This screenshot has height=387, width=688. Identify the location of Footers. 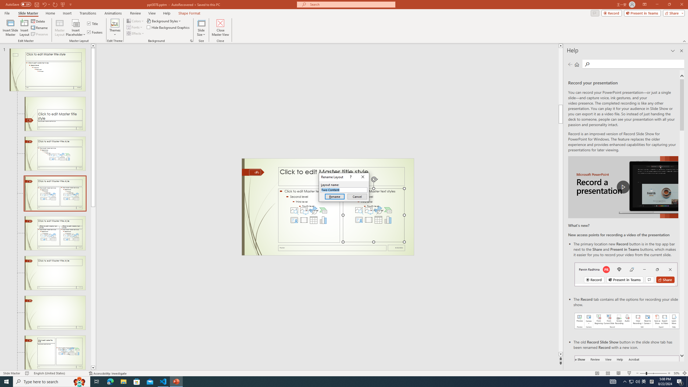
(95, 32).